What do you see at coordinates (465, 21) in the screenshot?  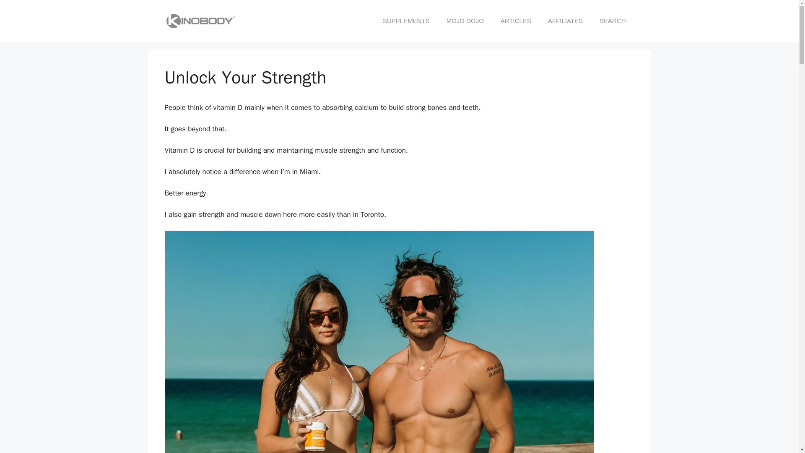 I see `MOJO DOJO` at bounding box center [465, 21].